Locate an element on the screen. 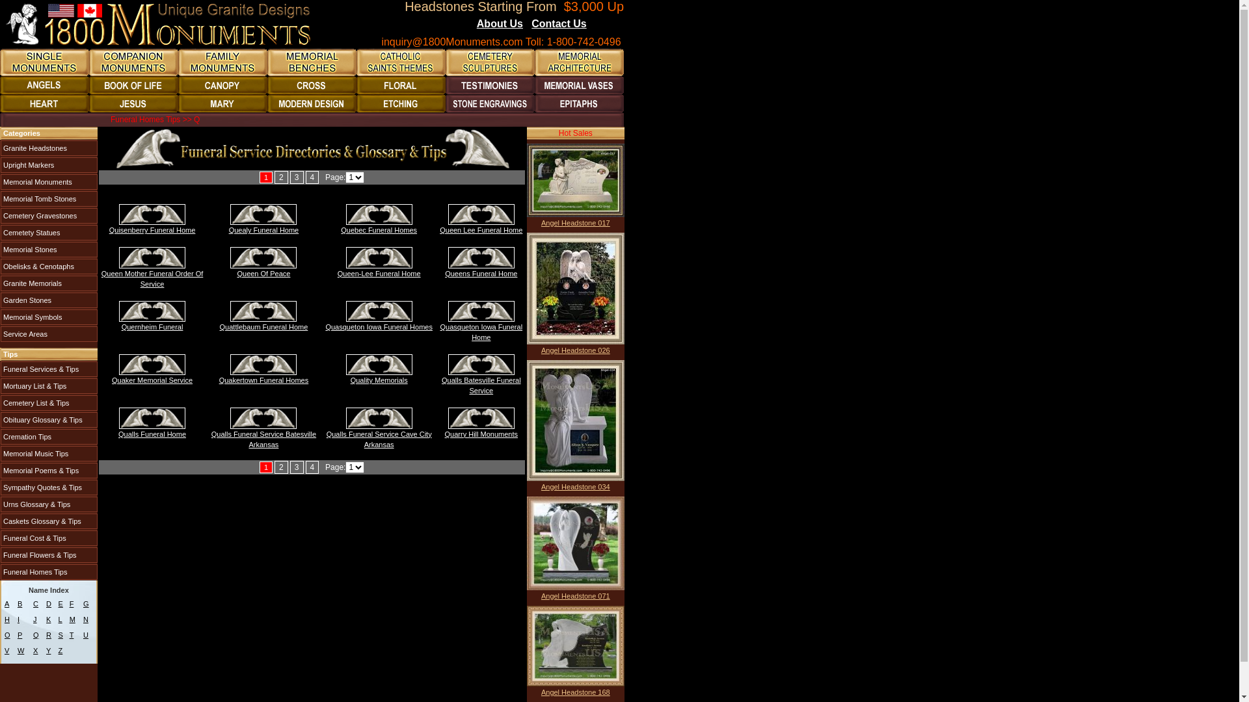  Qualls Funeral Service Cave City Arkansas is located at coordinates (379, 439).